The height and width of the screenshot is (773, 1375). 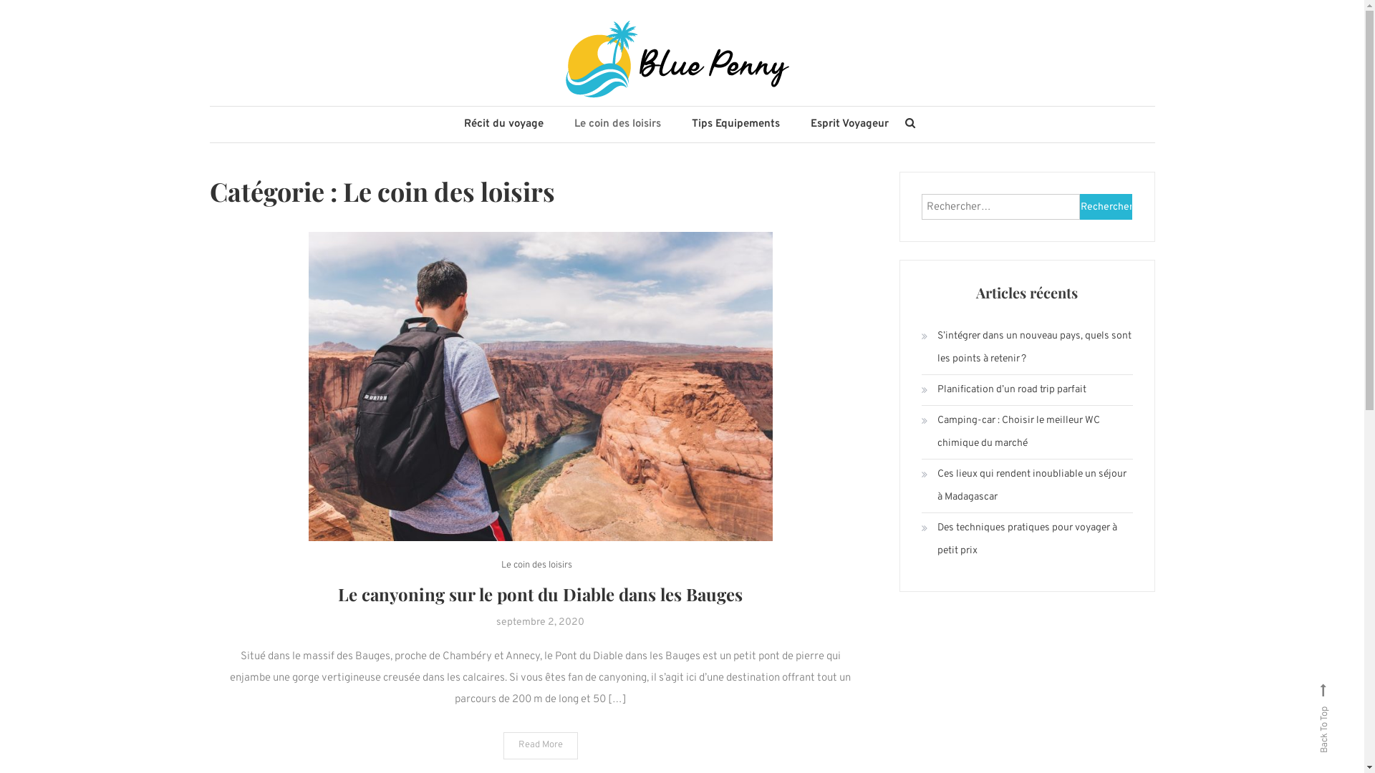 What do you see at coordinates (617, 125) in the screenshot?
I see `Le coin des loisirs` at bounding box center [617, 125].